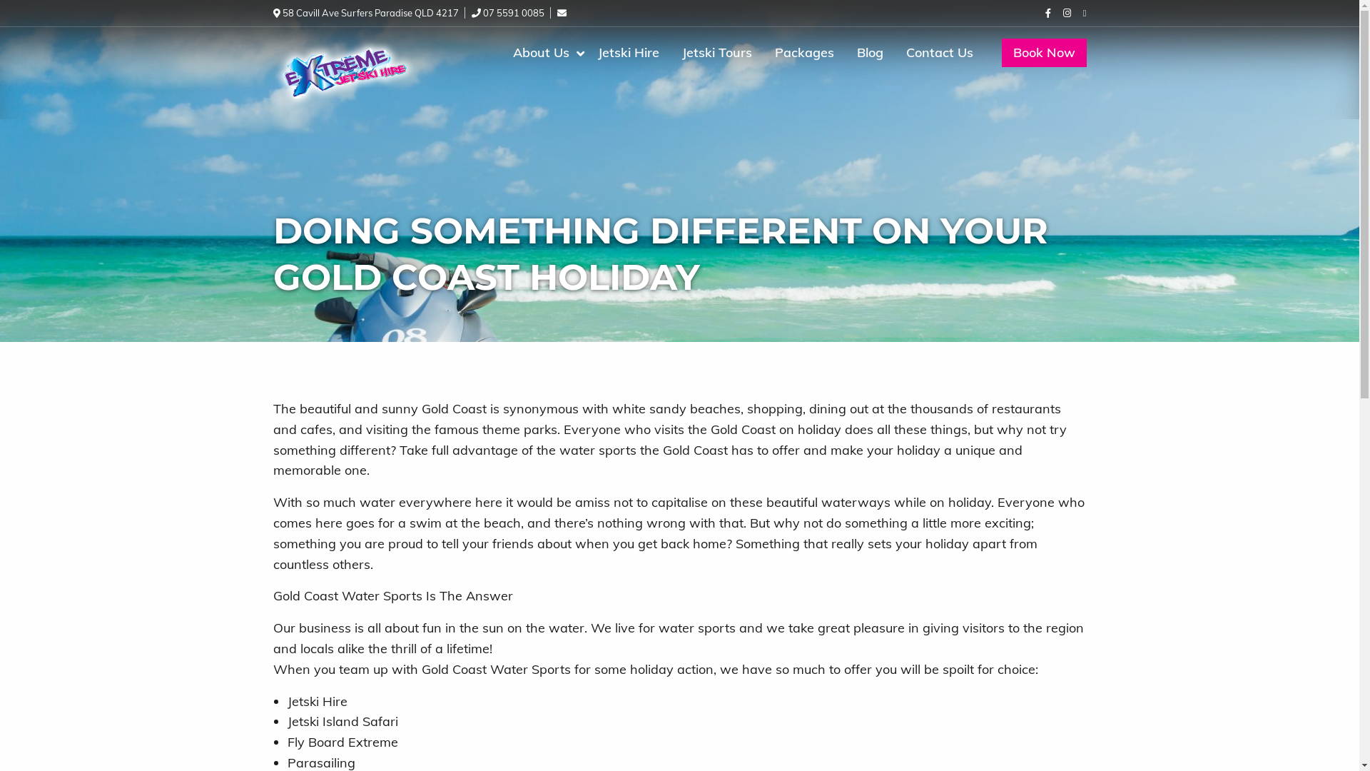  What do you see at coordinates (544, 53) in the screenshot?
I see `About Us` at bounding box center [544, 53].